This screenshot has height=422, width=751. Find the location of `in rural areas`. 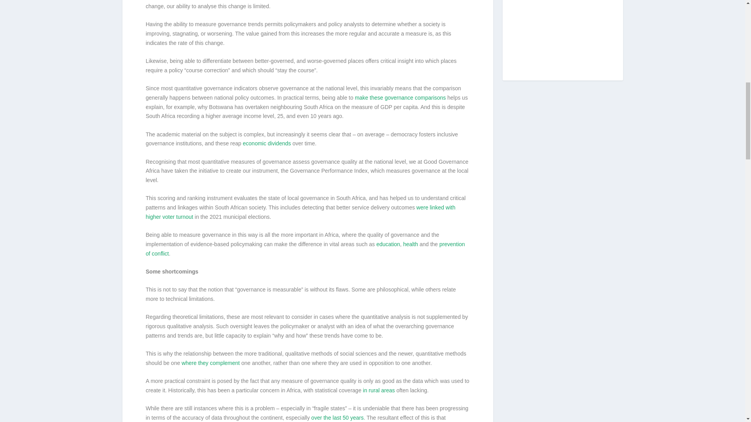

in rural areas is located at coordinates (379, 390).